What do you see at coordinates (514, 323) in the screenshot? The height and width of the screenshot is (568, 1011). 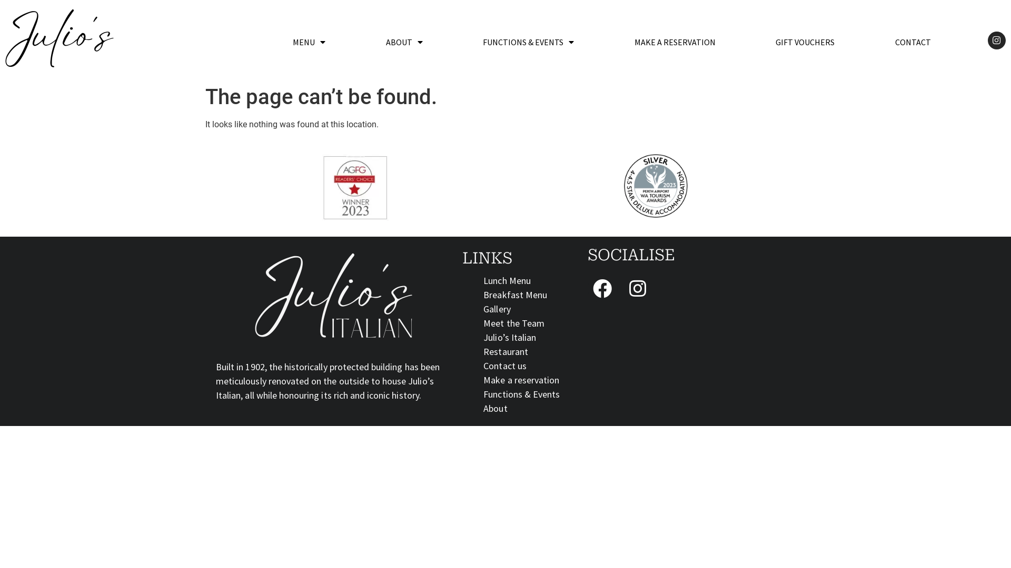 I see `Meet the Team` at bounding box center [514, 323].